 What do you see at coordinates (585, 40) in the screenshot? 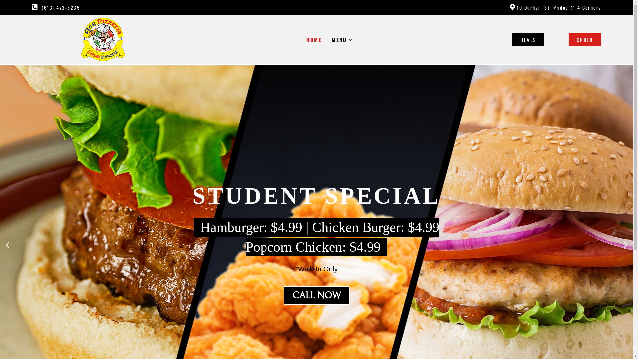
I see `ORDER` at bounding box center [585, 40].